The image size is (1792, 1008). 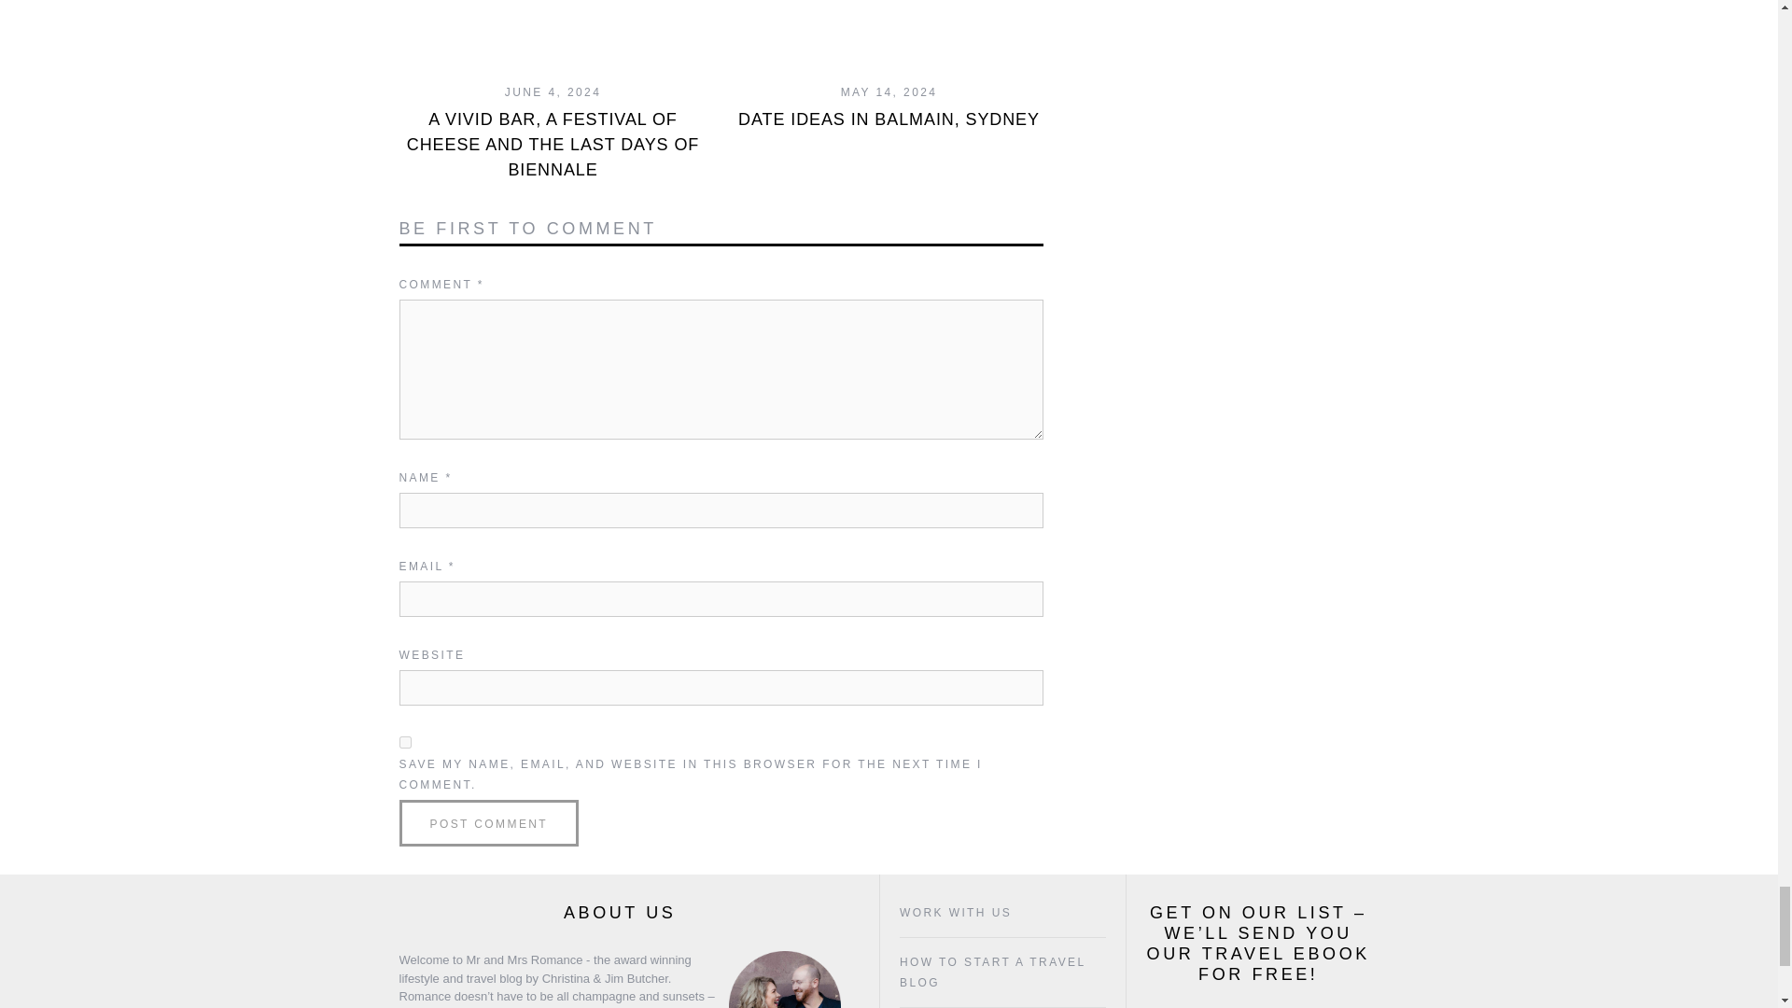 I want to click on yes, so click(x=405, y=743).